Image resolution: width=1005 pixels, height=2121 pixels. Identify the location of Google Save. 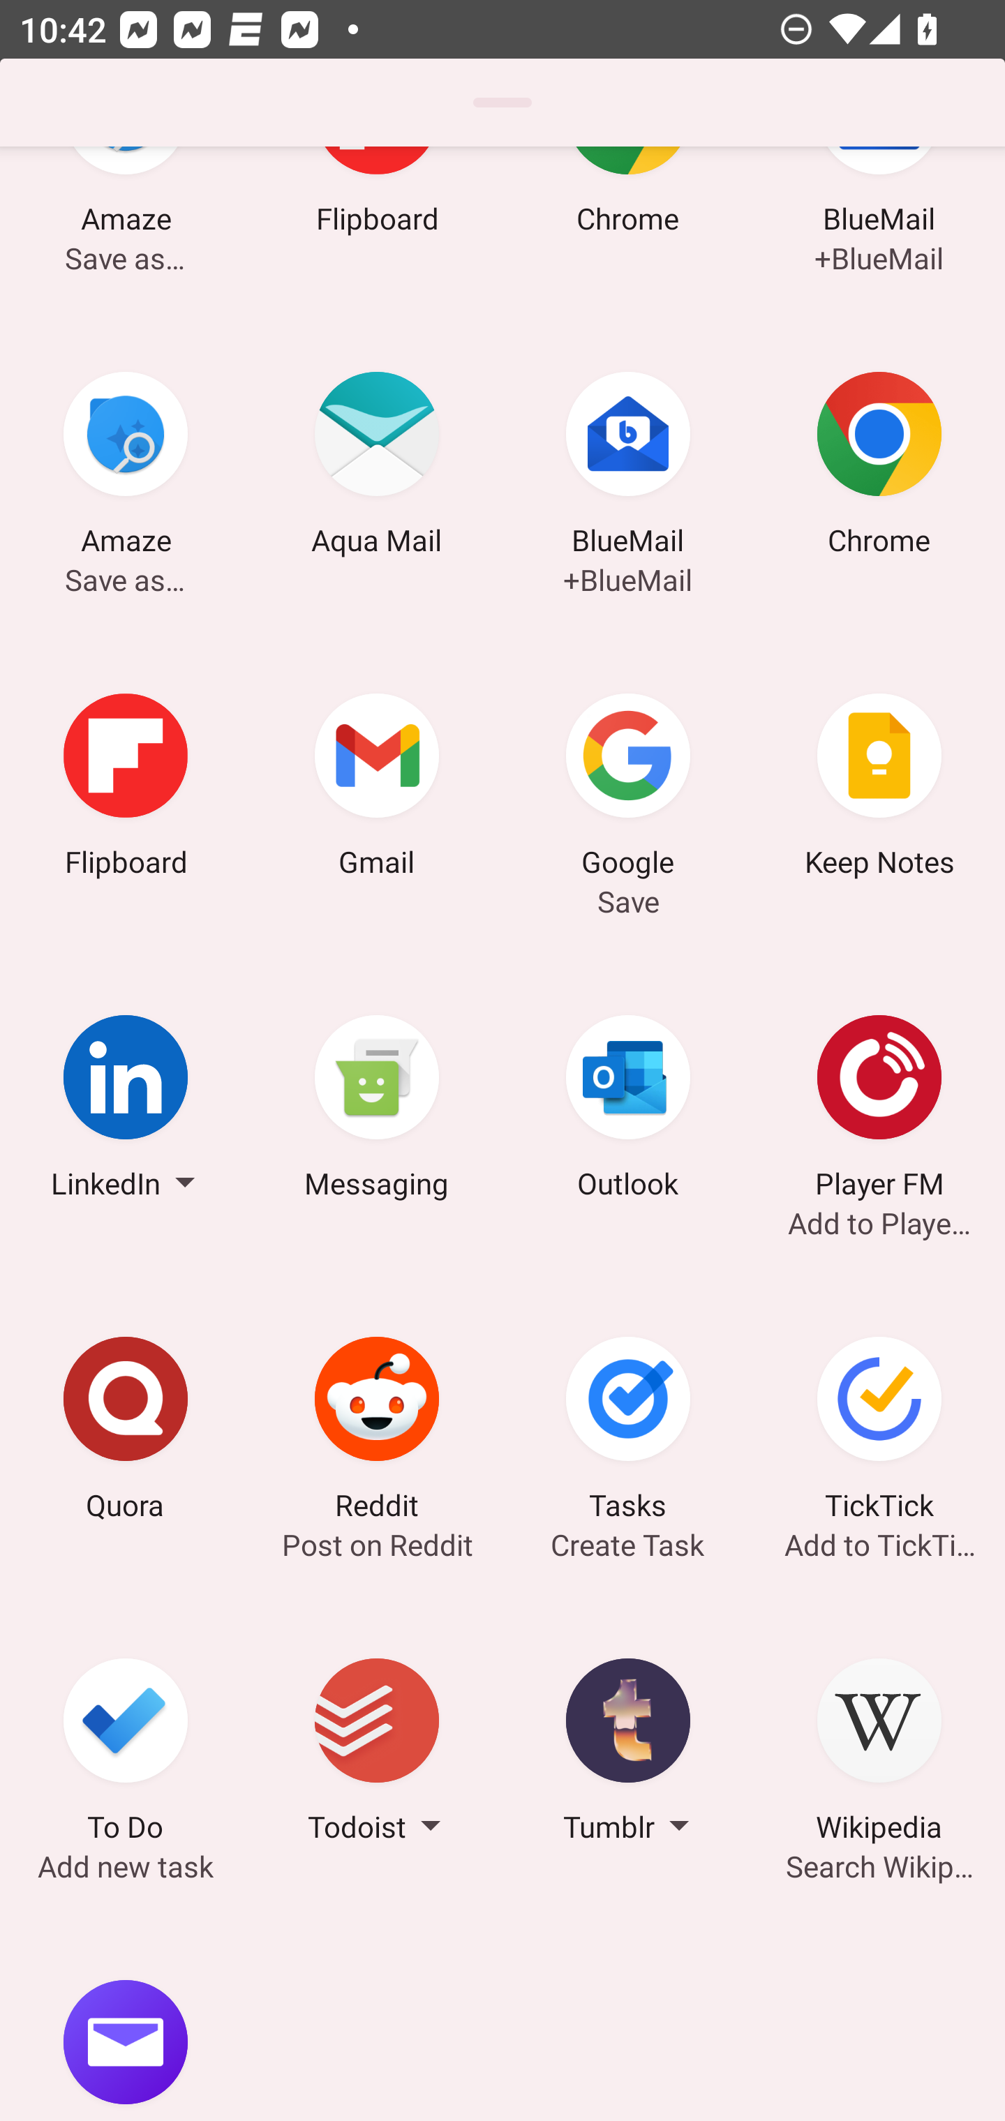
(628, 788).